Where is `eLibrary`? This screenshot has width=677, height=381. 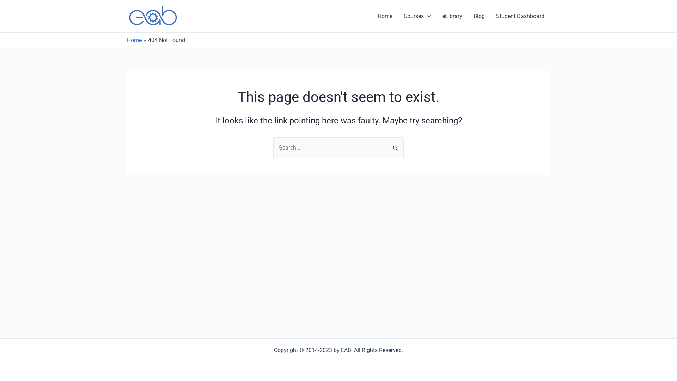
eLibrary is located at coordinates (452, 16).